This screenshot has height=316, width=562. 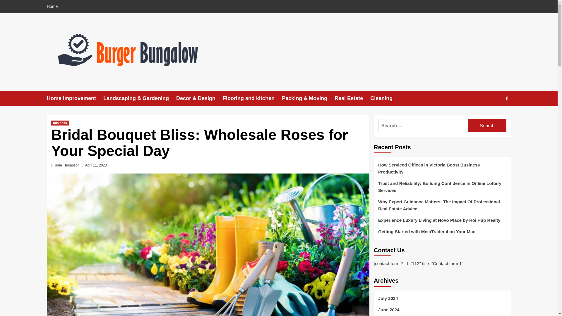 What do you see at coordinates (507, 98) in the screenshot?
I see `Search` at bounding box center [507, 98].